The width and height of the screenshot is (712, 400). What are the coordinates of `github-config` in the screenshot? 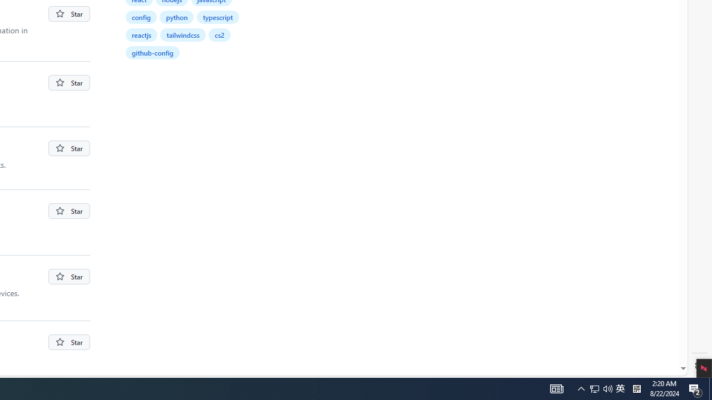 It's located at (152, 52).